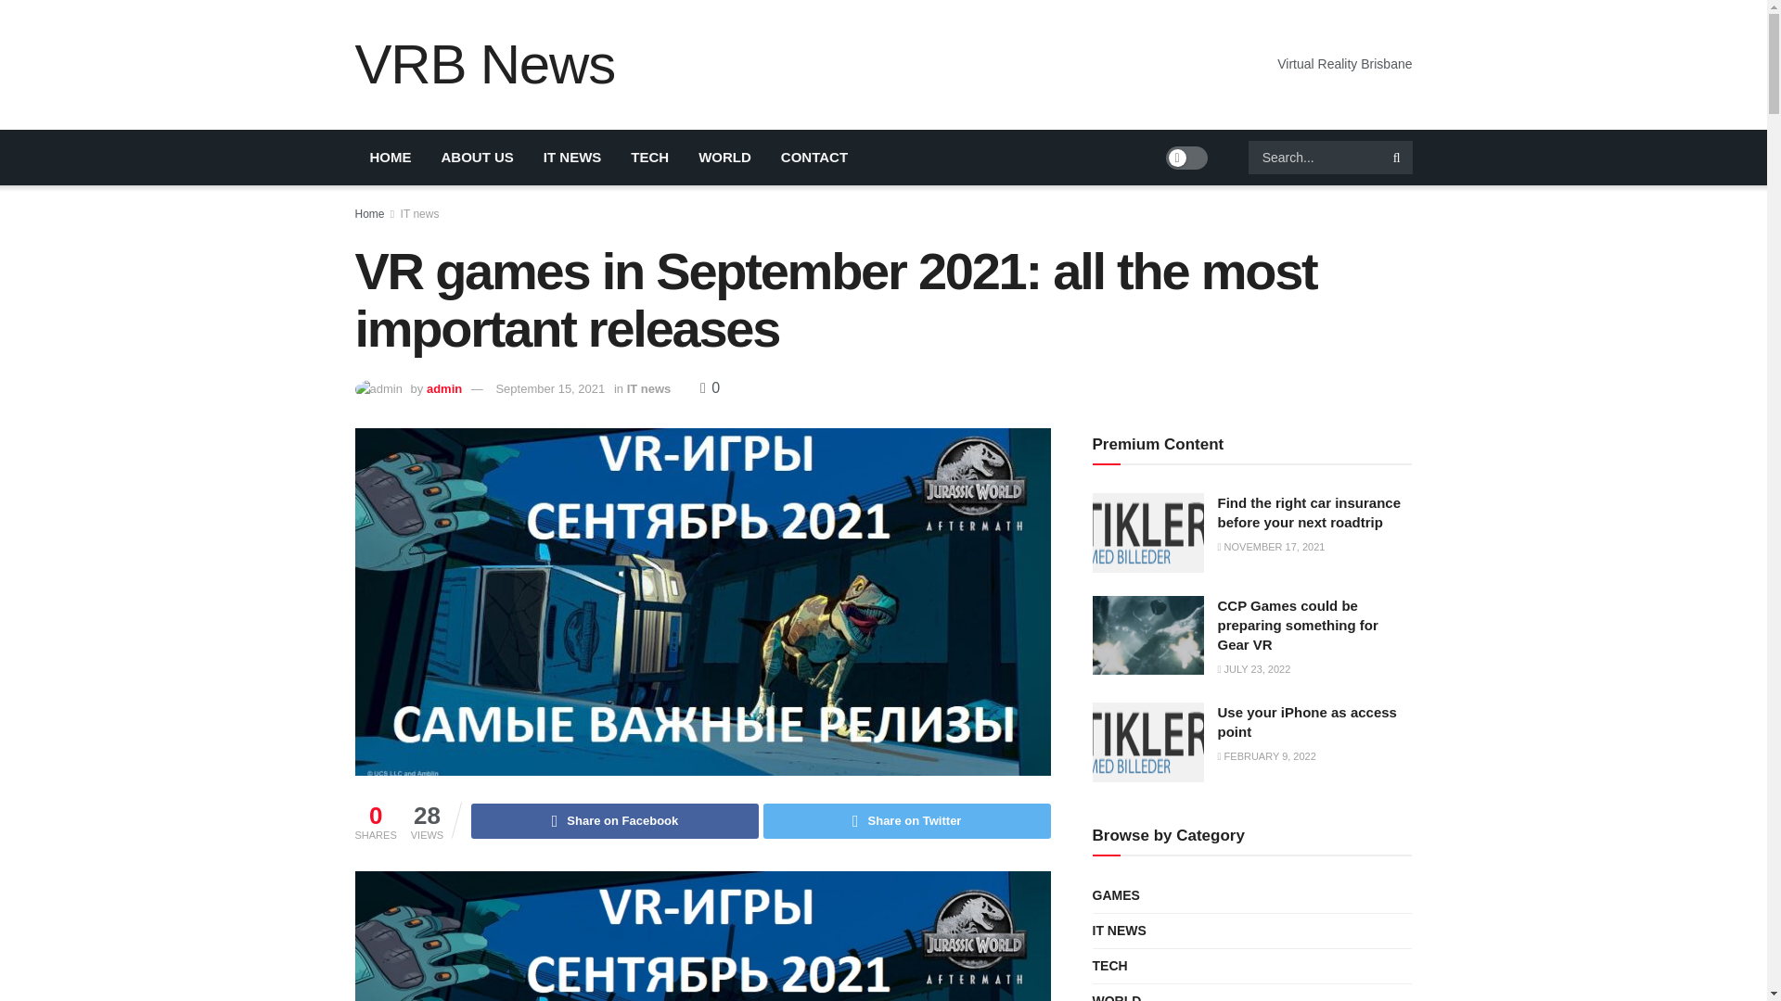 This screenshot has width=1781, height=1001. What do you see at coordinates (478, 158) in the screenshot?
I see `ABOUT US` at bounding box center [478, 158].